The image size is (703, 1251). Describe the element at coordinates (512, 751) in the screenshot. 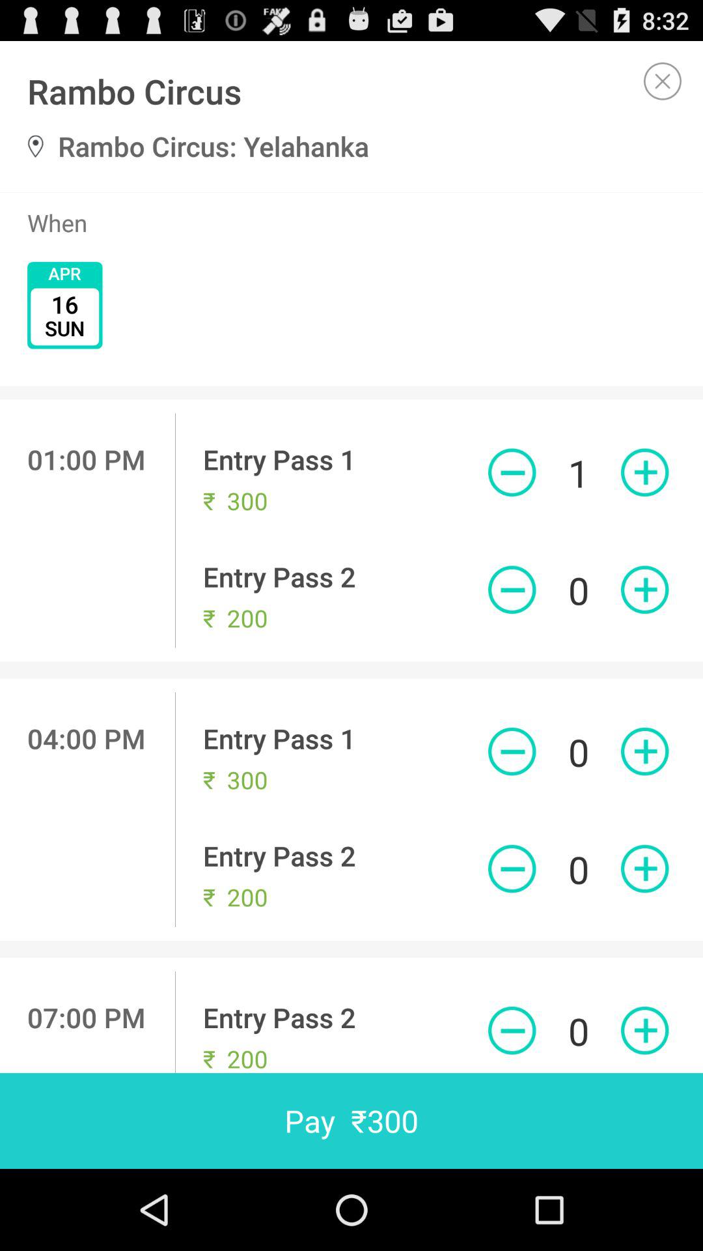

I see `subtract quantity by one` at that location.